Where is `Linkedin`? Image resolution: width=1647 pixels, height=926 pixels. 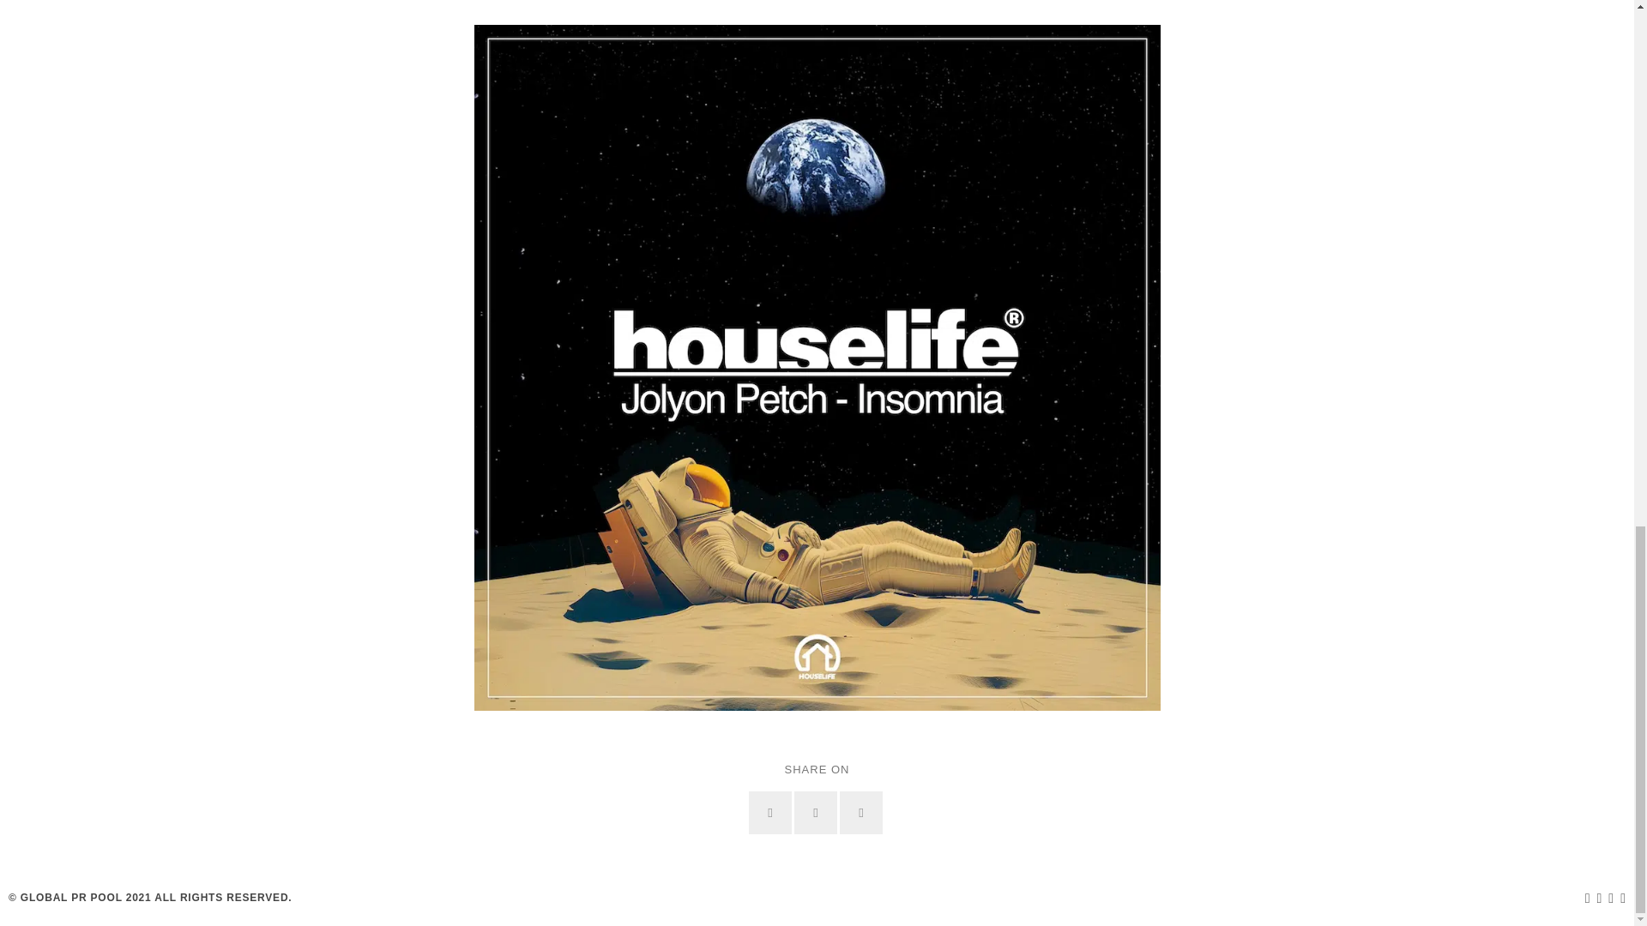
Linkedin is located at coordinates (861, 813).